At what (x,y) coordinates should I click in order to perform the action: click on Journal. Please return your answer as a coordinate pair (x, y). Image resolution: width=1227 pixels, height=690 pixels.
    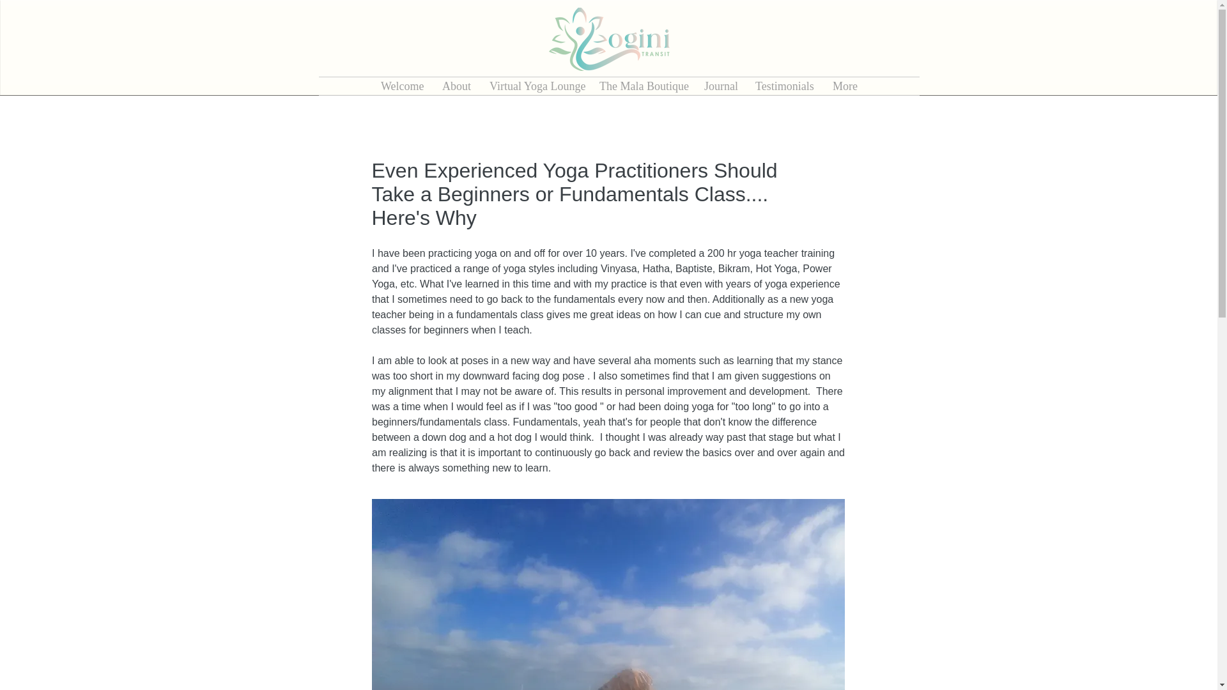
    Looking at the image, I should click on (720, 86).